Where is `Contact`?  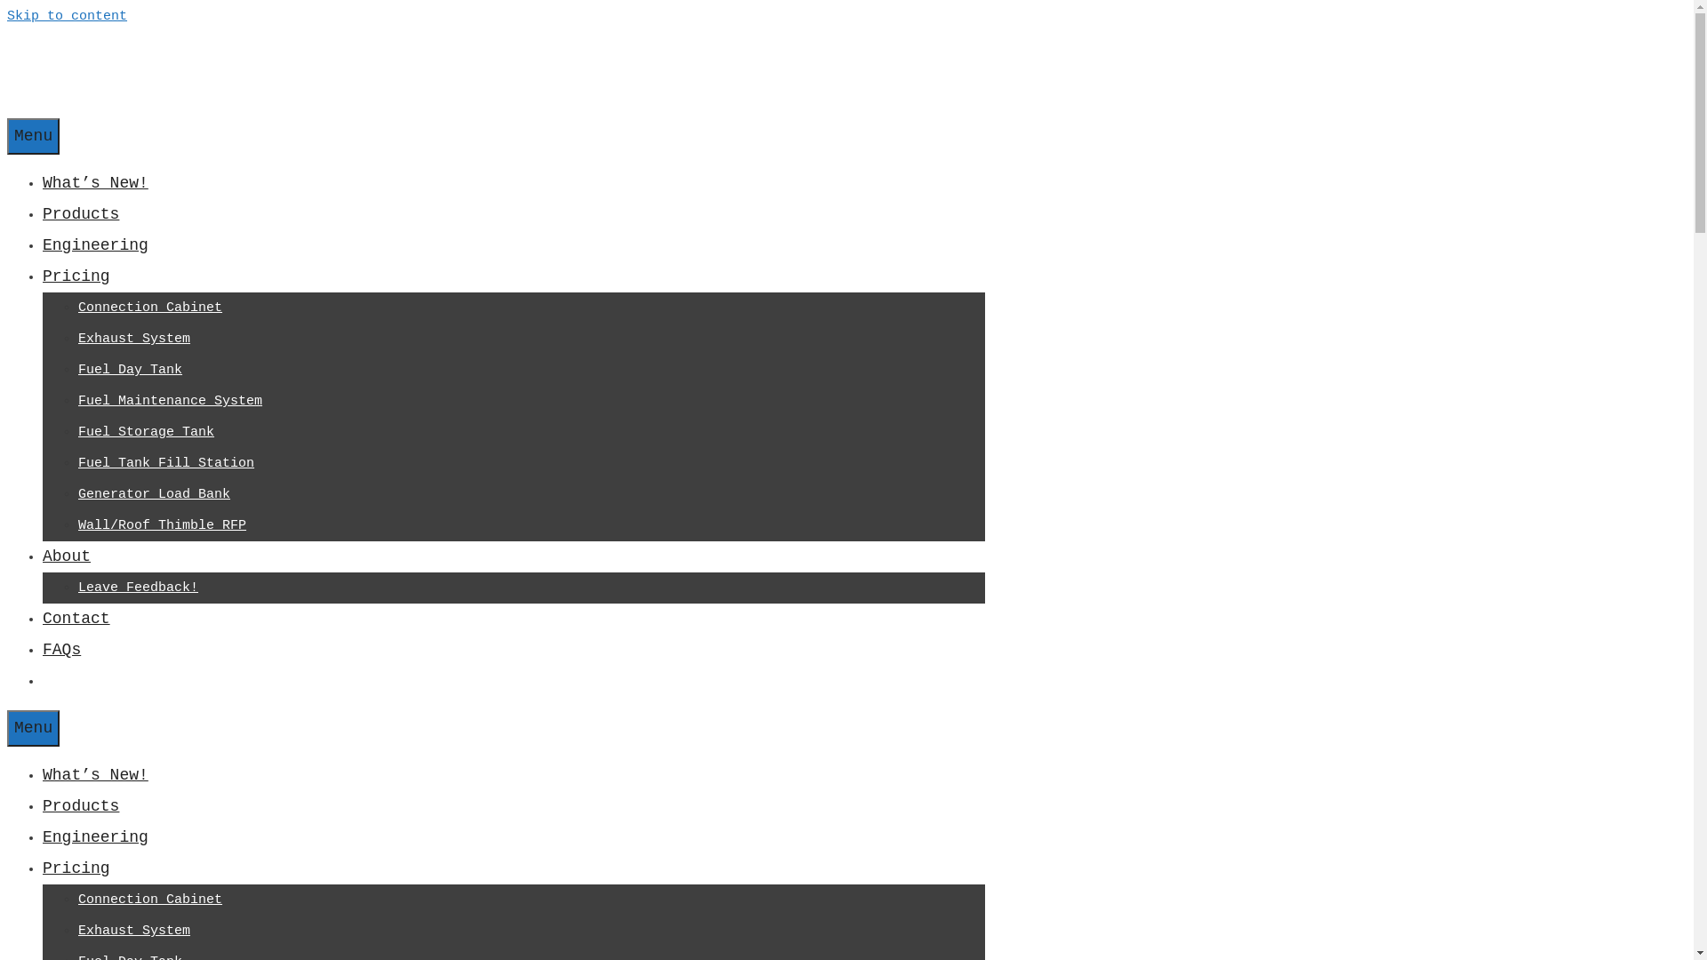
Contact is located at coordinates (76, 619).